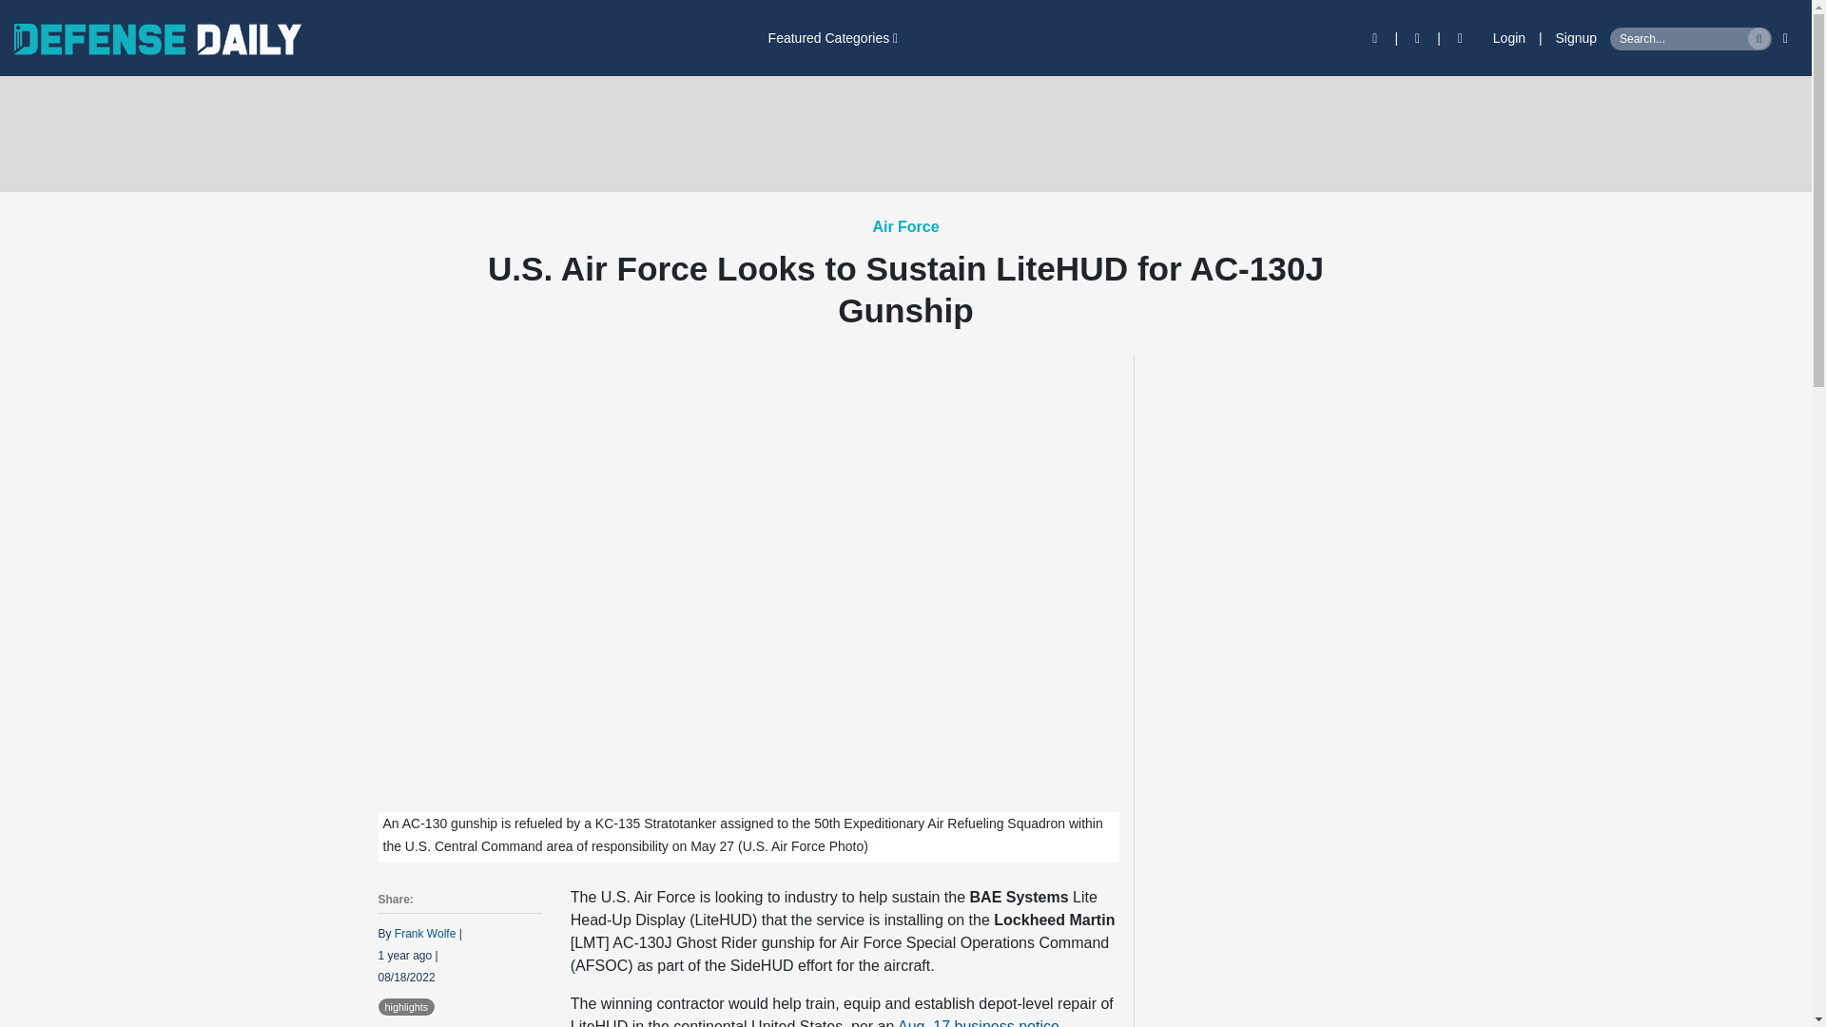 This screenshot has height=1027, width=1826. What do you see at coordinates (905, 226) in the screenshot?
I see `Air Force` at bounding box center [905, 226].